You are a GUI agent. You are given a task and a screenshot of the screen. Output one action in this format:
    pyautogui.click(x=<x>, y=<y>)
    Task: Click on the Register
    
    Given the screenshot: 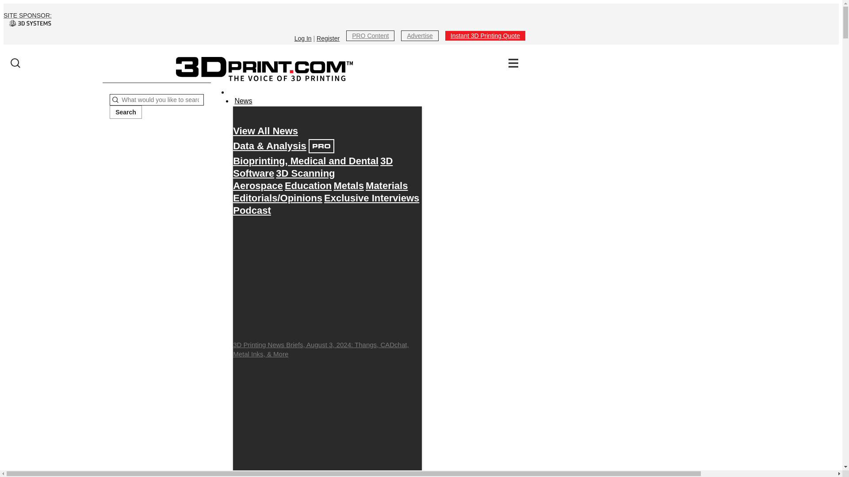 What is the action you would take?
    pyautogui.click(x=328, y=38)
    